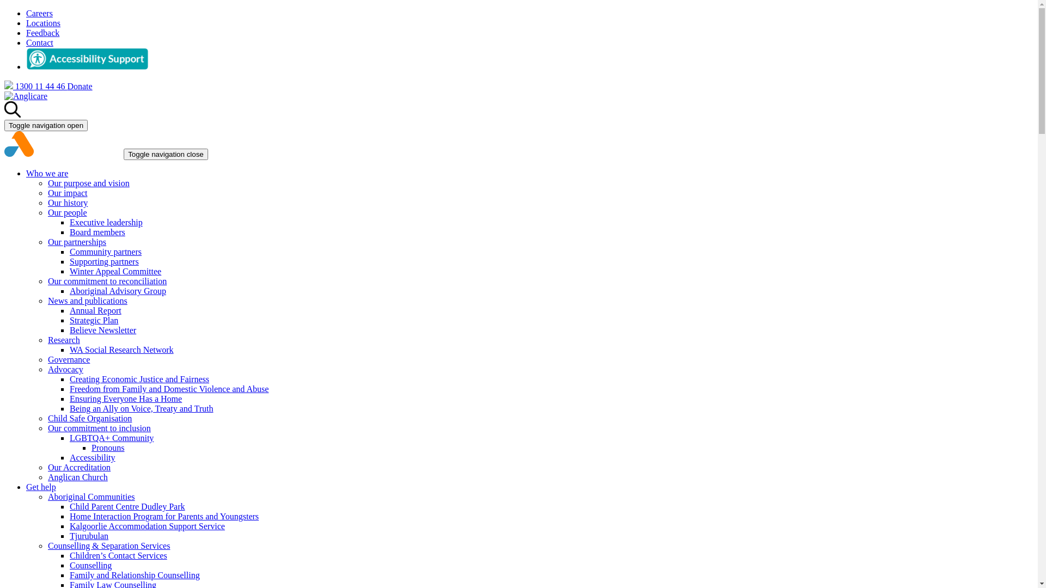 Image resolution: width=1046 pixels, height=588 pixels. Describe the element at coordinates (40, 42) in the screenshot. I see `Contact` at that location.